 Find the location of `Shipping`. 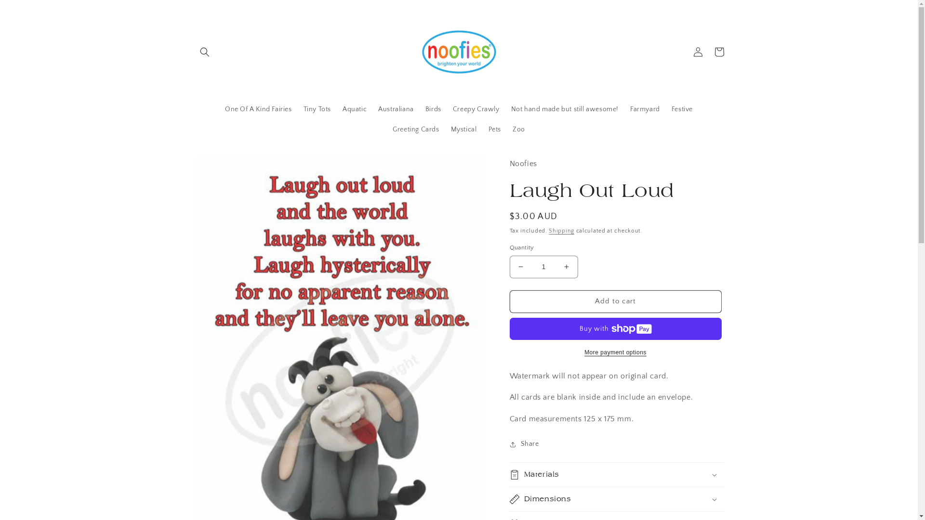

Shipping is located at coordinates (562, 231).